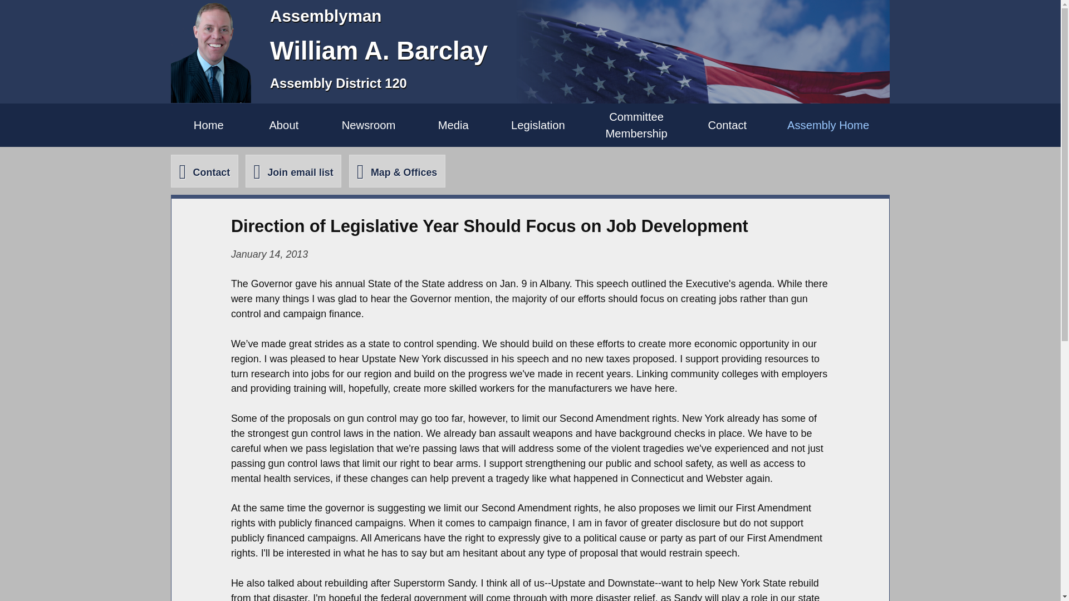 The image size is (1069, 601). I want to click on About, so click(283, 125).